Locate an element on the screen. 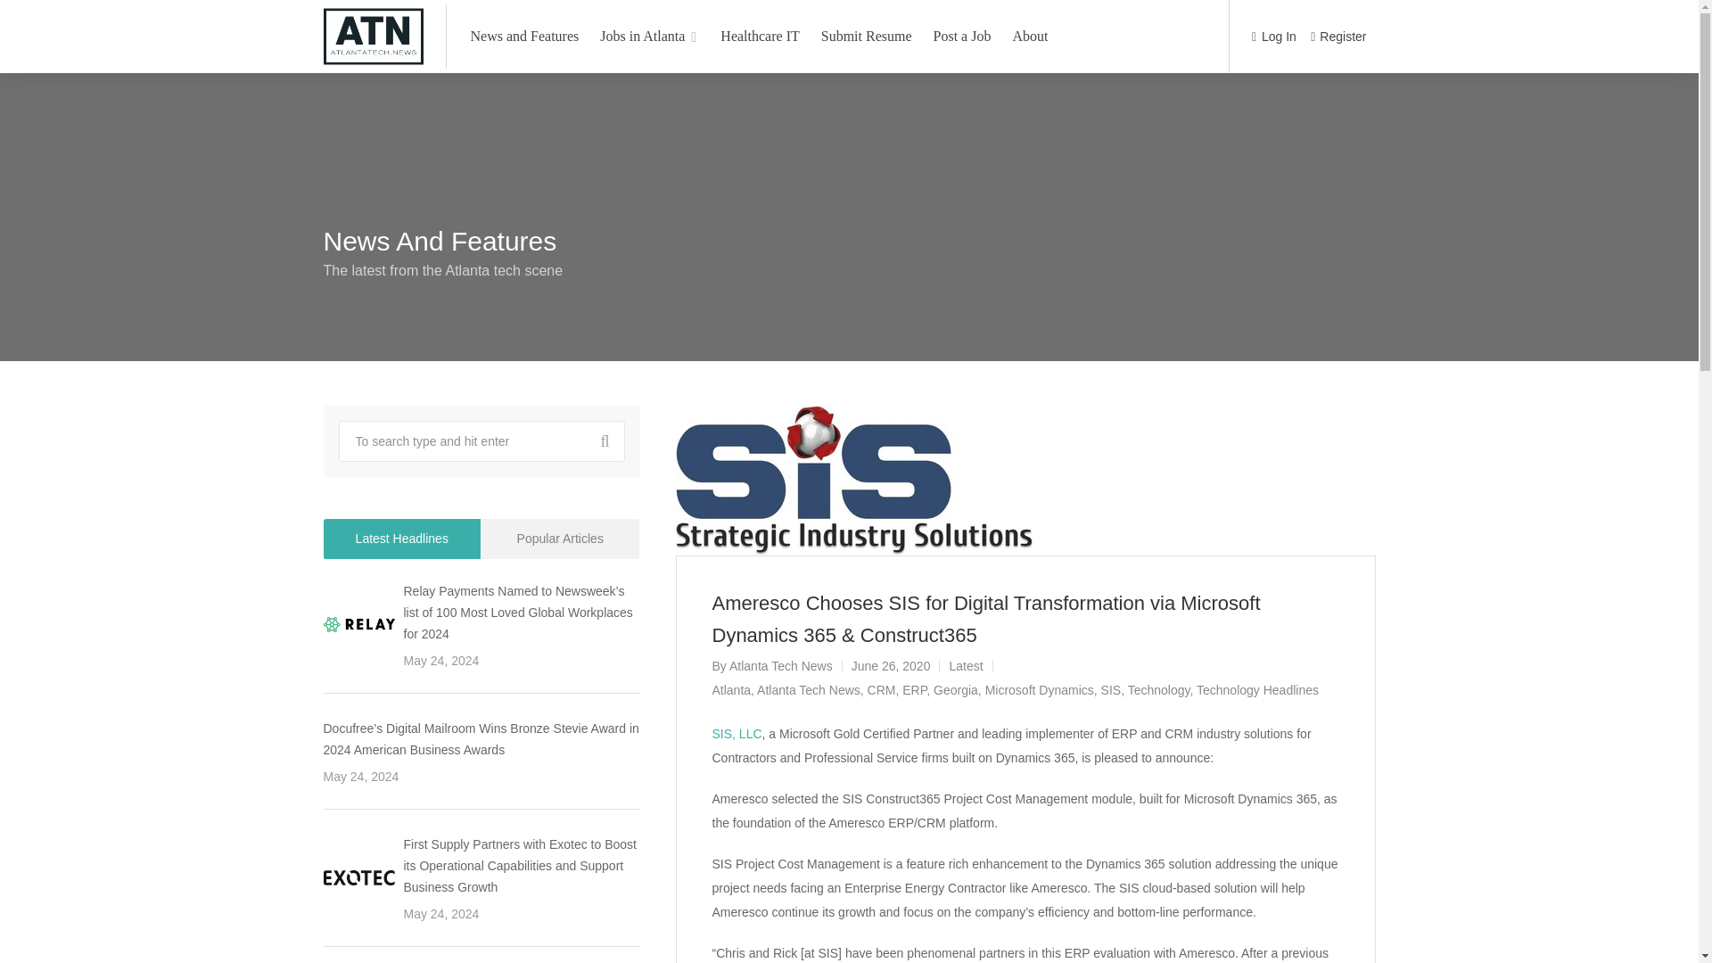 Image resolution: width=1712 pixels, height=963 pixels. About is located at coordinates (1029, 36).